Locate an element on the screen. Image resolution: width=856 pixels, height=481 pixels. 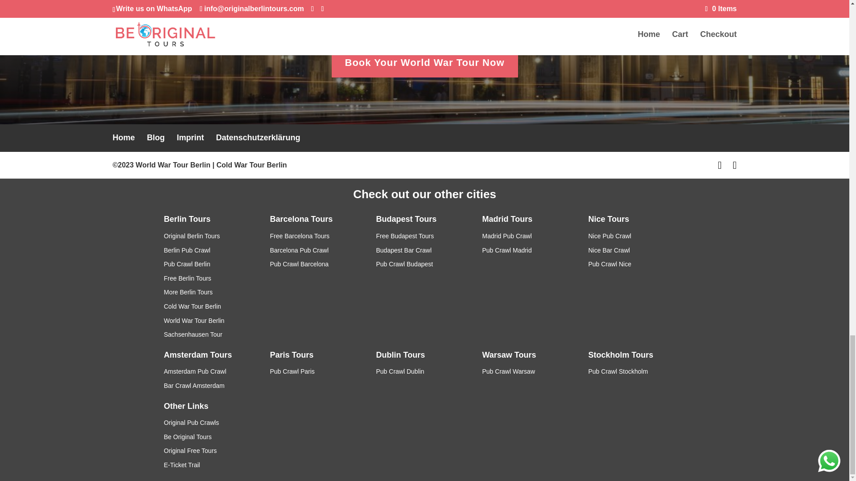
Berlin Pub Crawl is located at coordinates (187, 250).